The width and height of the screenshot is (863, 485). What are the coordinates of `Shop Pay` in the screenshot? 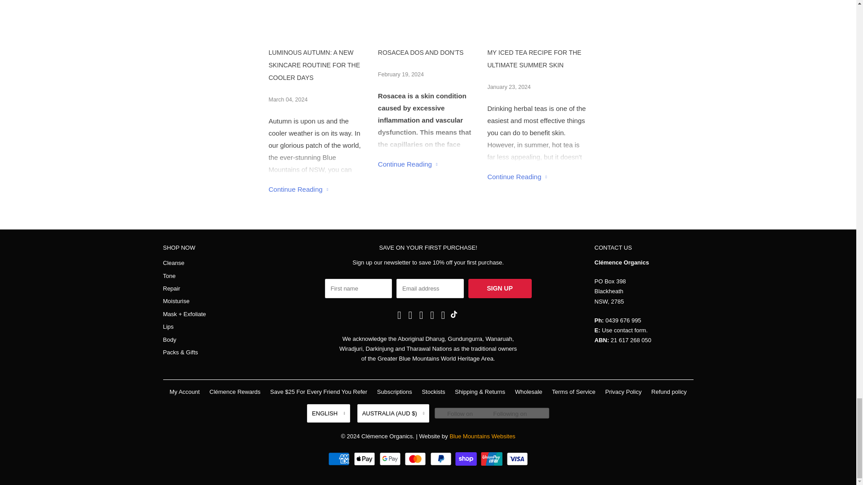 It's located at (467, 459).